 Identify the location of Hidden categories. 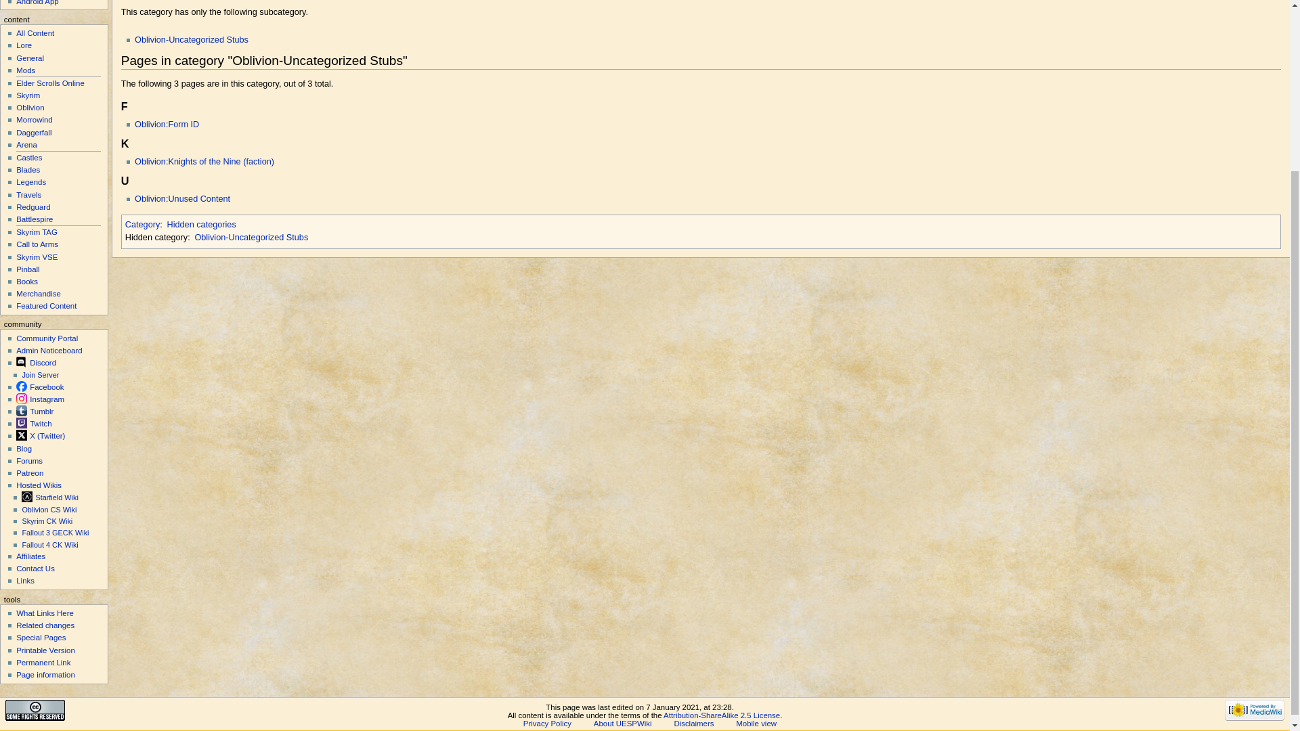
(200, 225).